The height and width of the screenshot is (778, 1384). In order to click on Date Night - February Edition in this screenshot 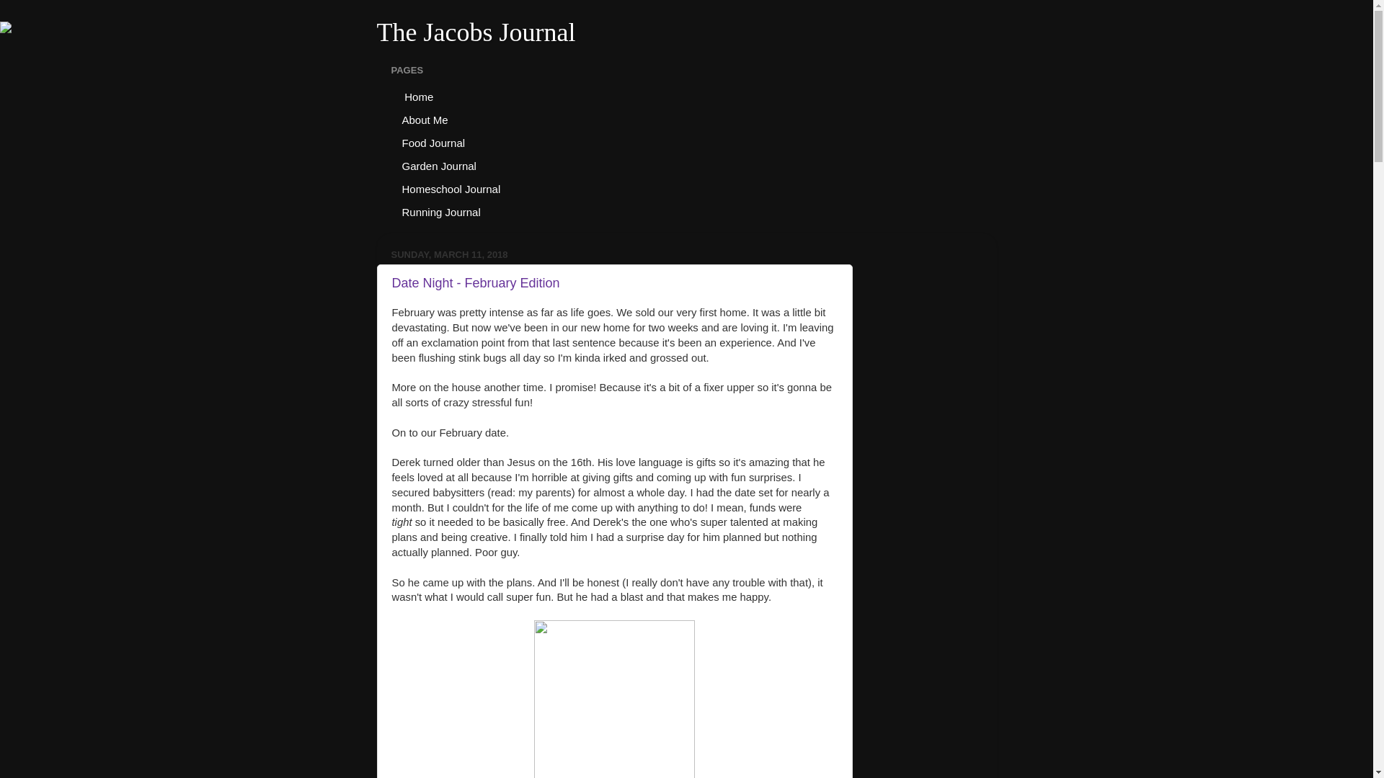, I will do `click(476, 282)`.